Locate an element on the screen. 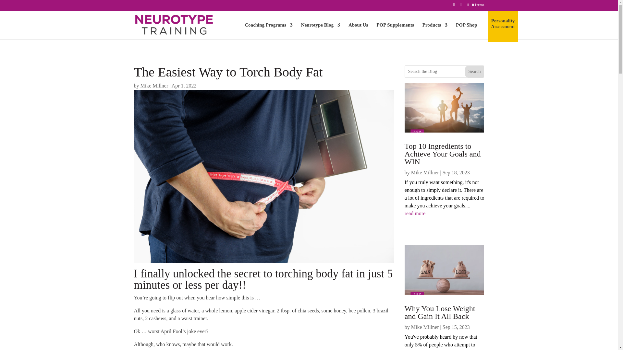  Top 10 Ingredients to Achieve Your Goals and WIN is located at coordinates (443, 154).